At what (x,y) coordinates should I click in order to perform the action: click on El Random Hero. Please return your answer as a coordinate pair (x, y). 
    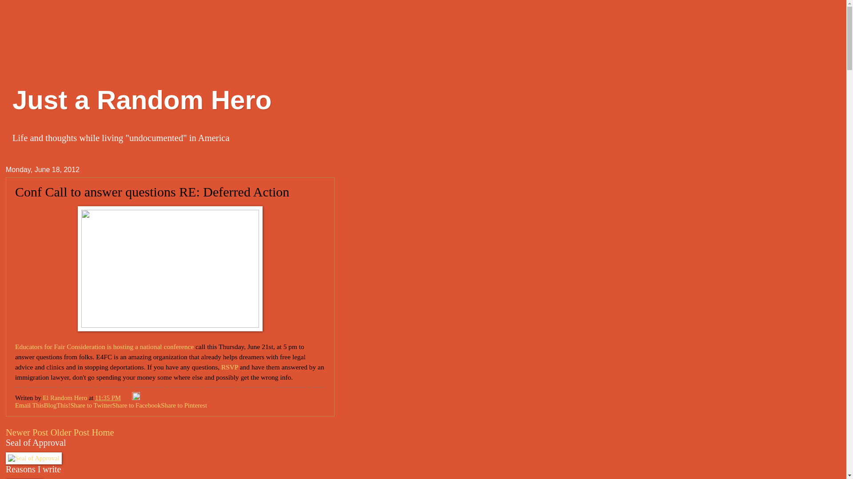
    Looking at the image, I should click on (66, 397).